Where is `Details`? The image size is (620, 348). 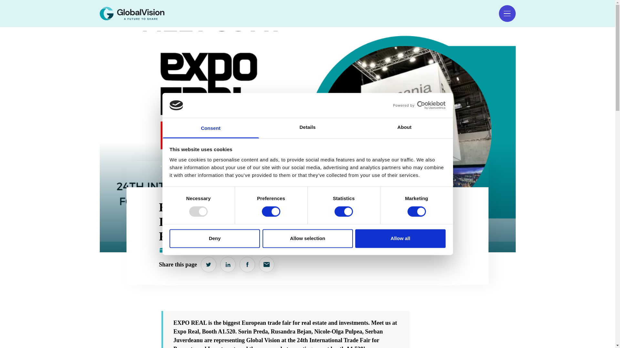 Details is located at coordinates (307, 128).